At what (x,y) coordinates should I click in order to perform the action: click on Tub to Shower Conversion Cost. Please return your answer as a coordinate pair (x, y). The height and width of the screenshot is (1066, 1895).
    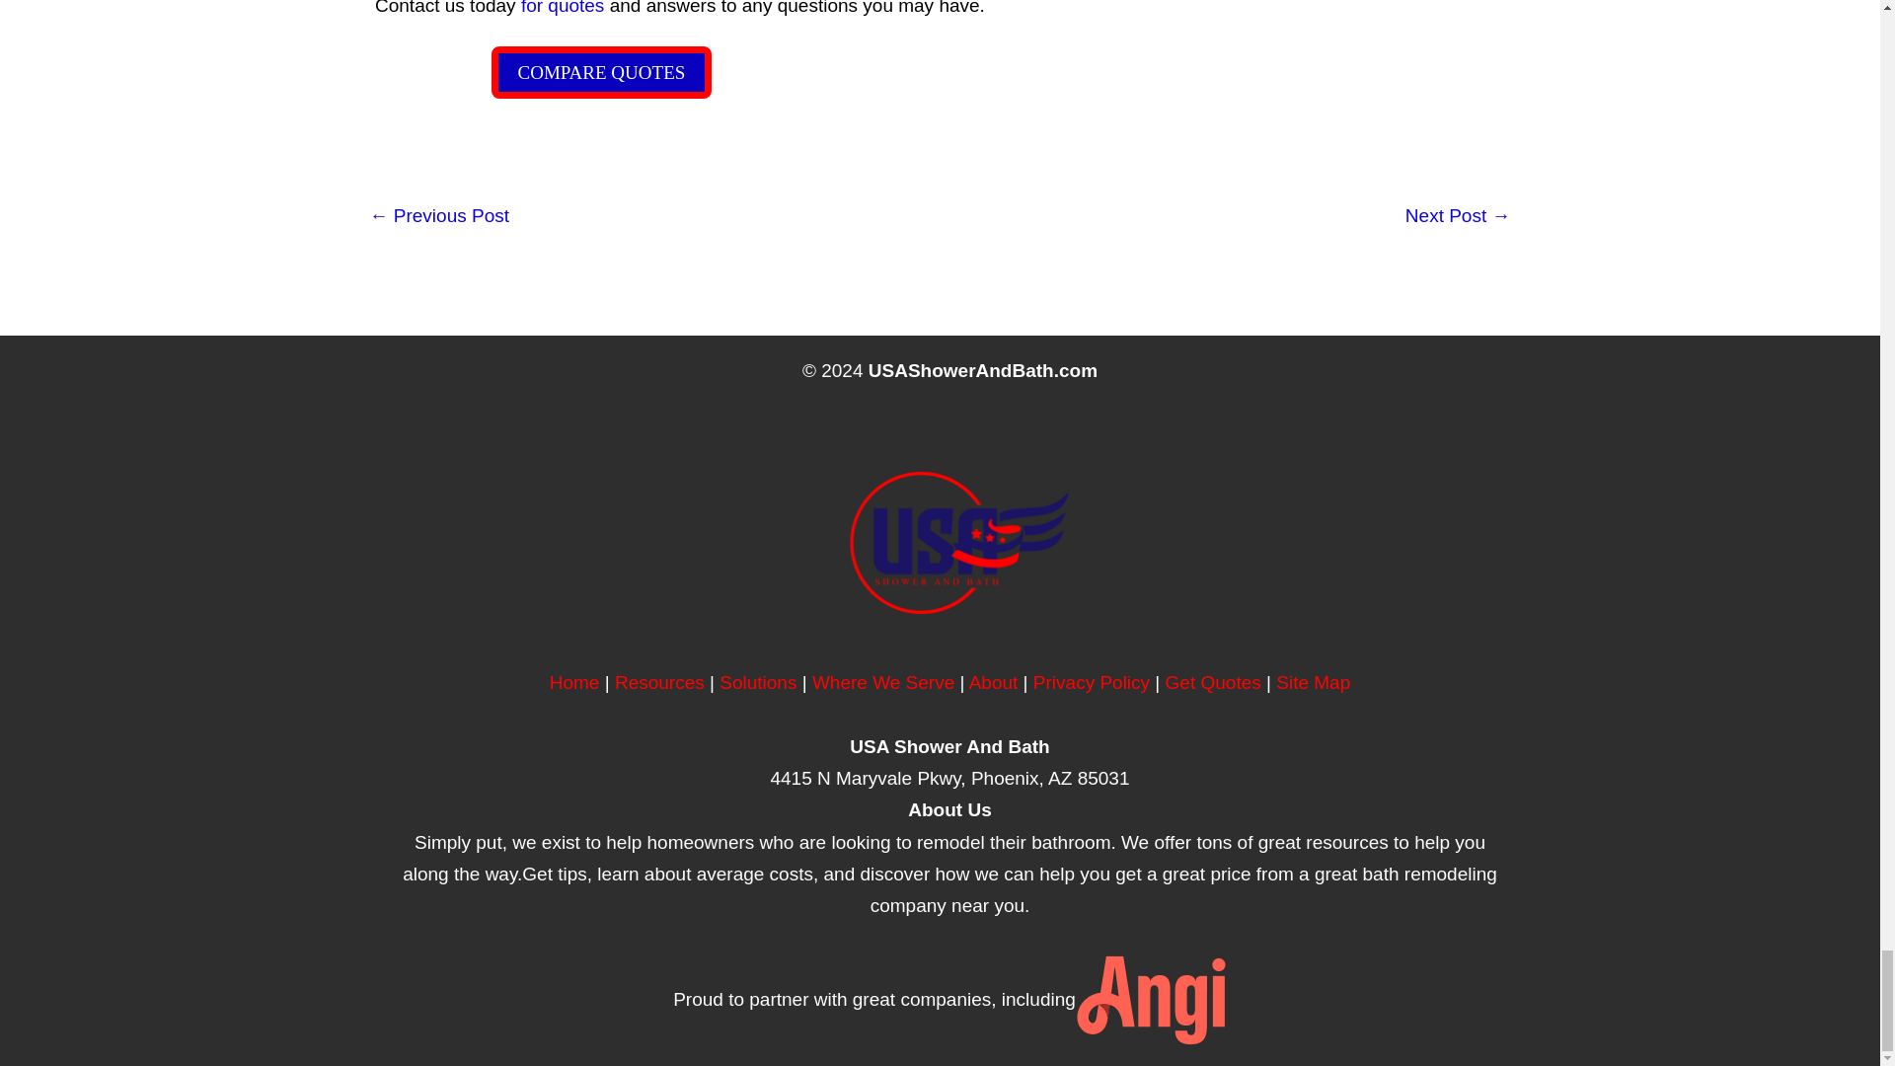
    Looking at the image, I should click on (1458, 216).